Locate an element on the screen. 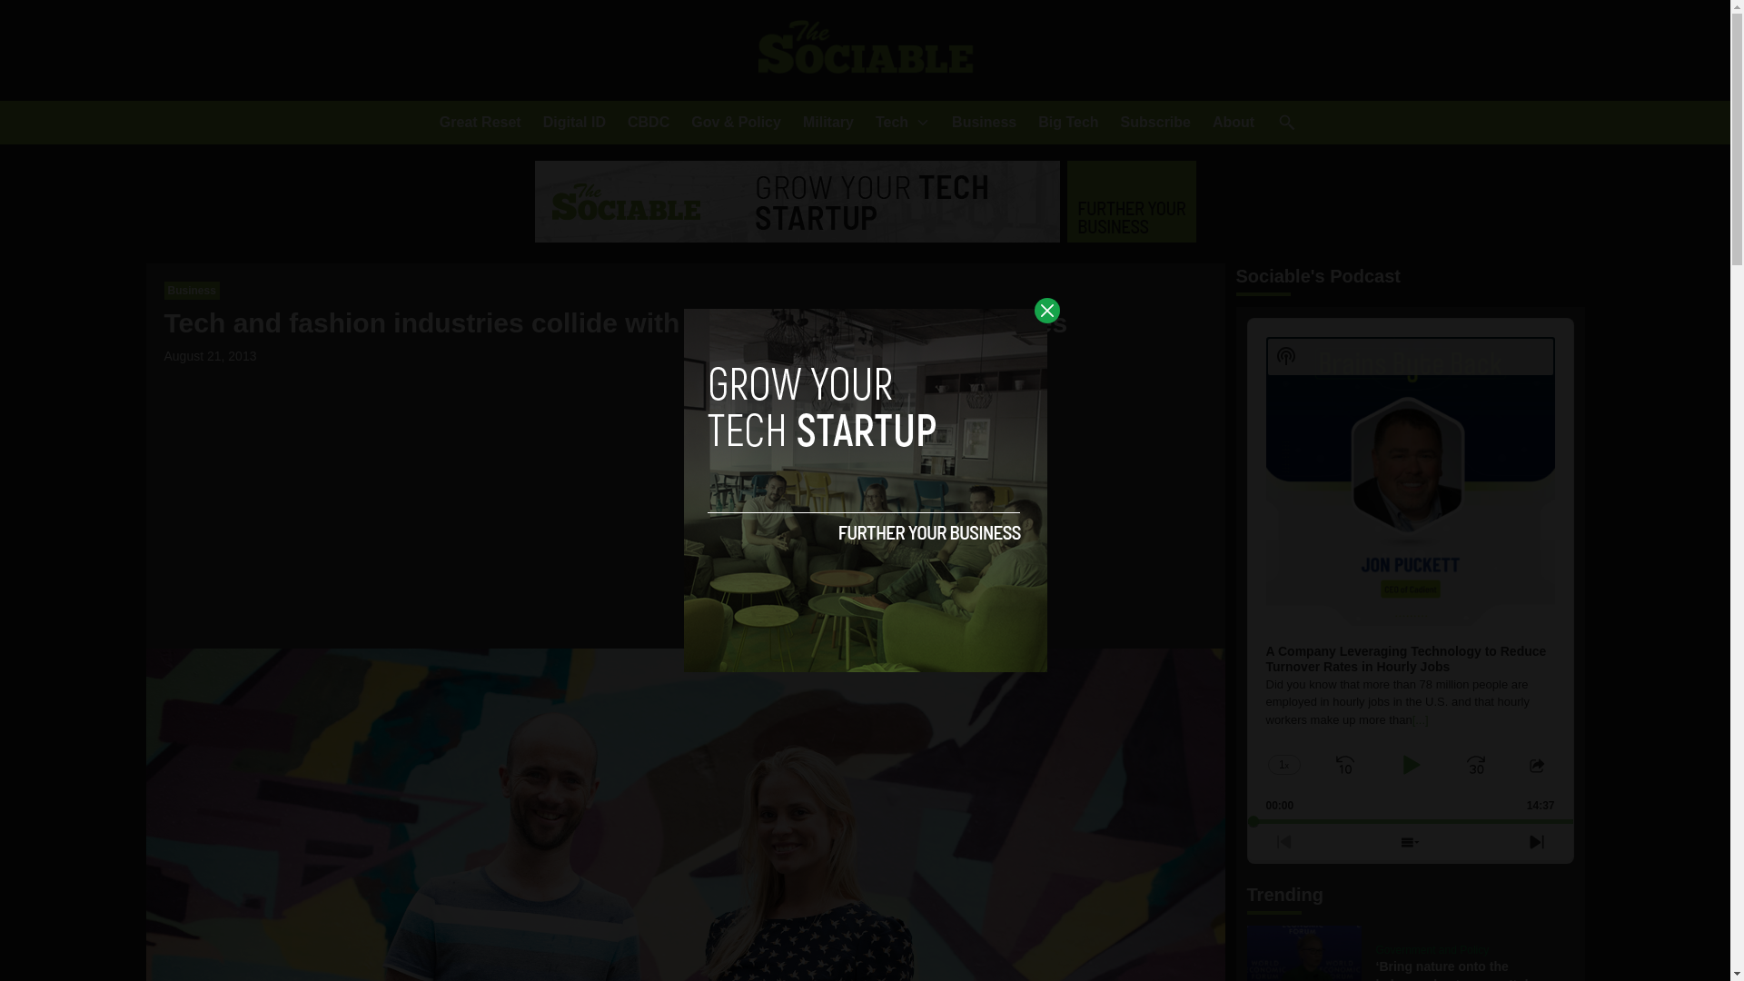 This screenshot has height=981, width=1744. About is located at coordinates (1233, 122).